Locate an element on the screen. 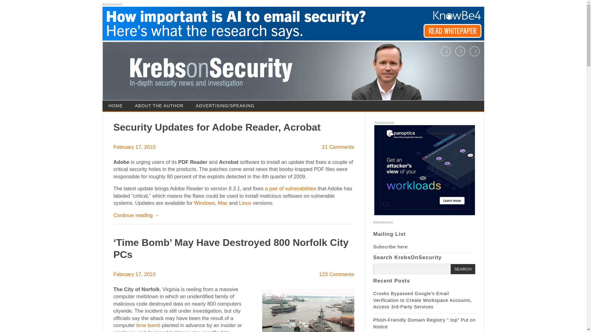 Image resolution: width=591 pixels, height=332 pixels. Linux is located at coordinates (245, 203).